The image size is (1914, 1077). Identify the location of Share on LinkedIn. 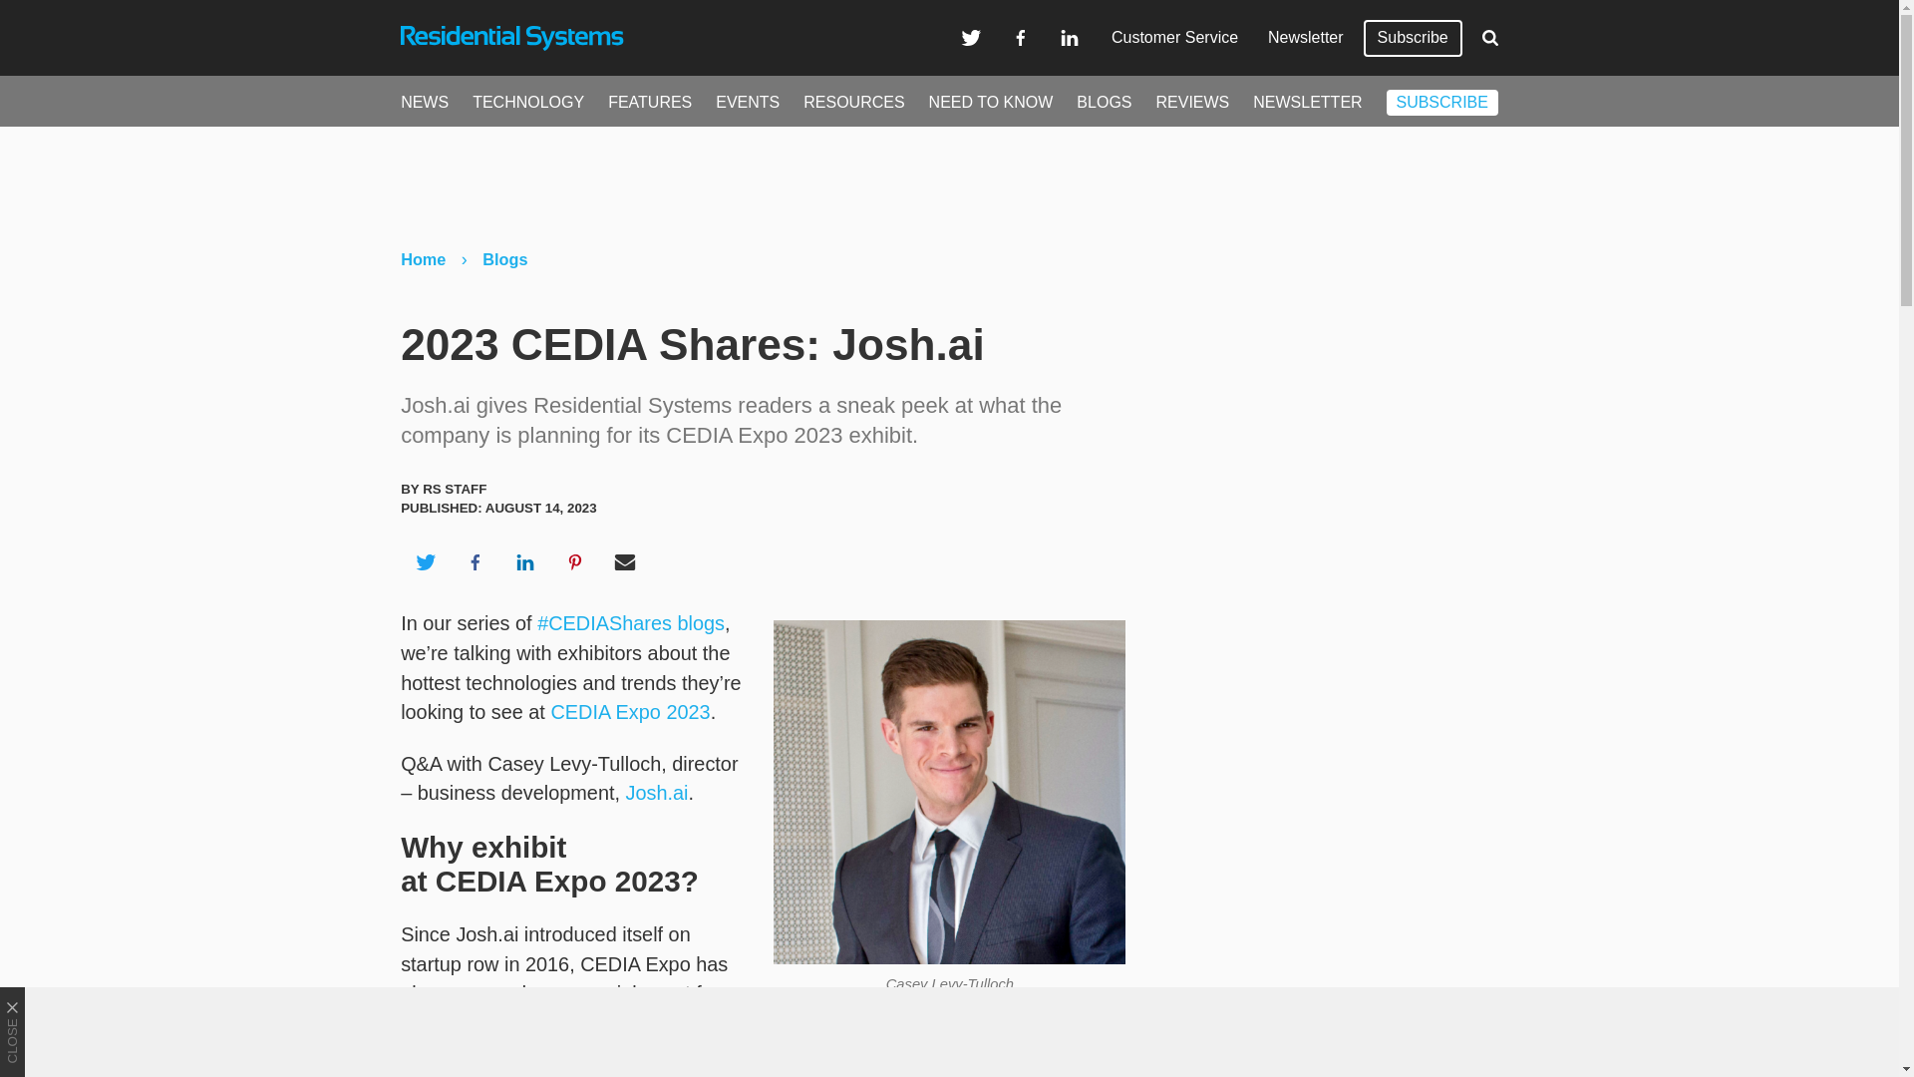
(524, 561).